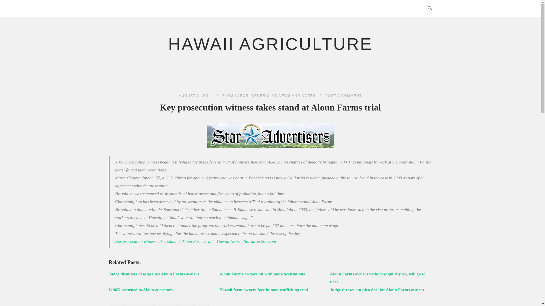 This screenshot has height=306, width=545. Describe the element at coordinates (203, 305) in the screenshot. I see `sou` at that location.